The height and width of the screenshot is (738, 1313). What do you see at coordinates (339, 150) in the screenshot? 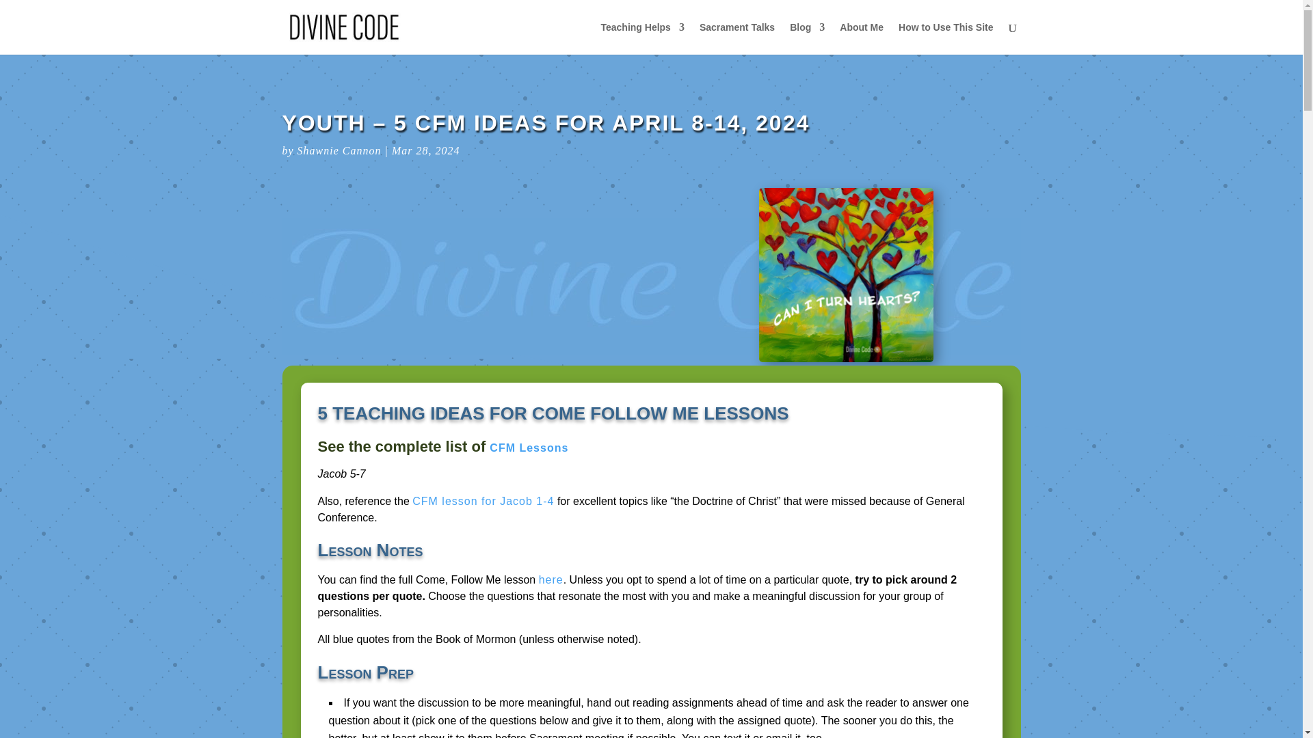
I see `Shawnie Cannon` at bounding box center [339, 150].